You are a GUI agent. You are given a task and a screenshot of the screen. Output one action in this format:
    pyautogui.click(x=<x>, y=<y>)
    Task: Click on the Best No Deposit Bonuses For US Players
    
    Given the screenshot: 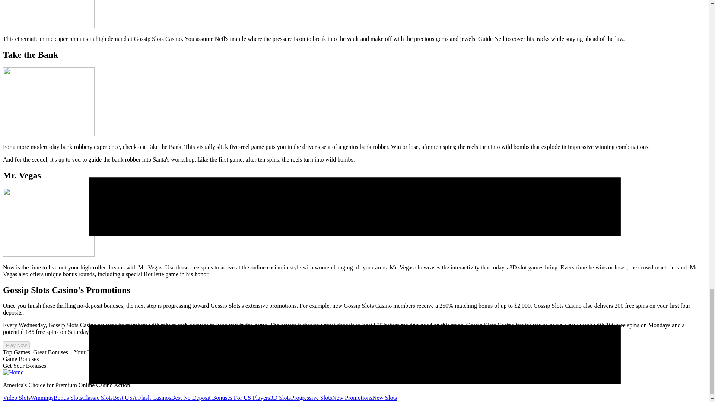 What is the action you would take?
    pyautogui.click(x=220, y=397)
    